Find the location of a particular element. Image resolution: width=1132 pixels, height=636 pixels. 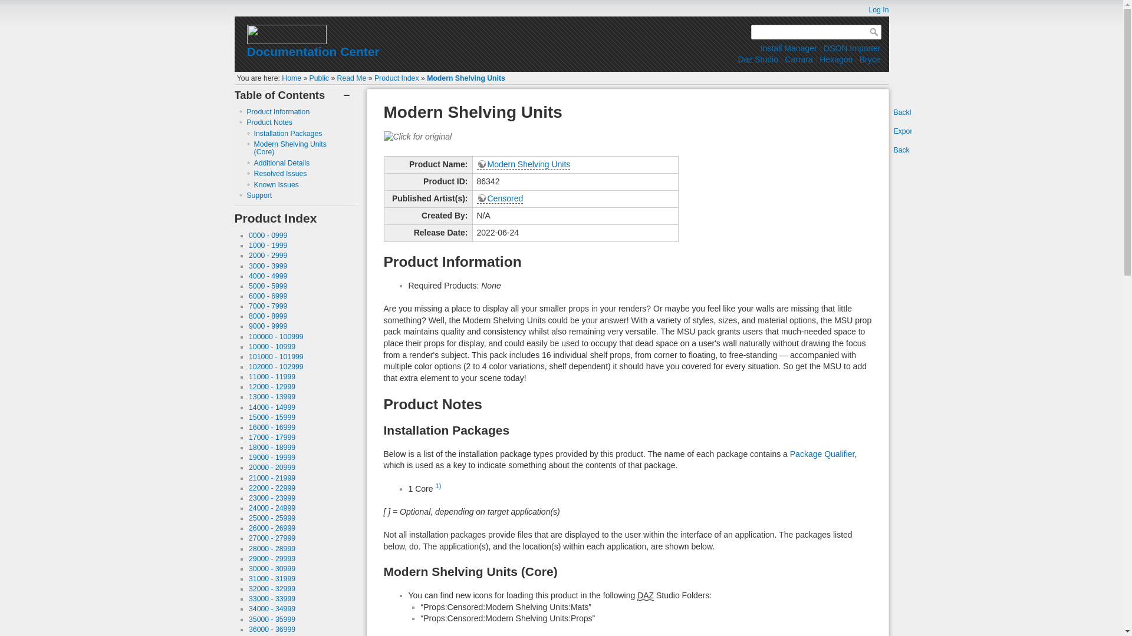

Installation Packages is located at coordinates (288, 134).